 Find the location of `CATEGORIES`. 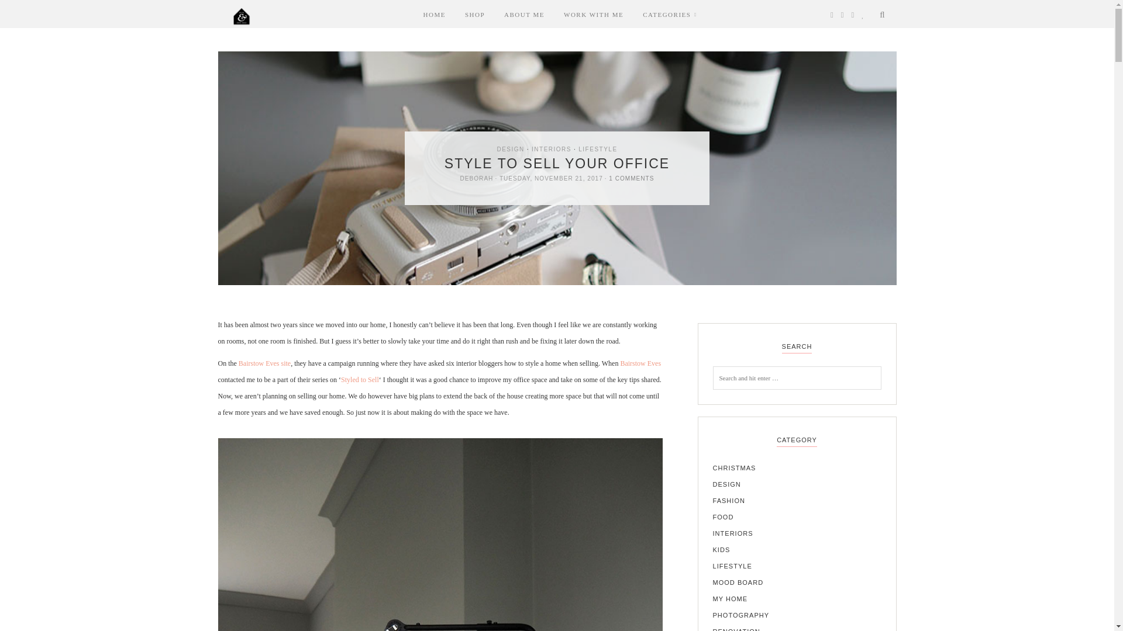

CATEGORIES is located at coordinates (667, 14).